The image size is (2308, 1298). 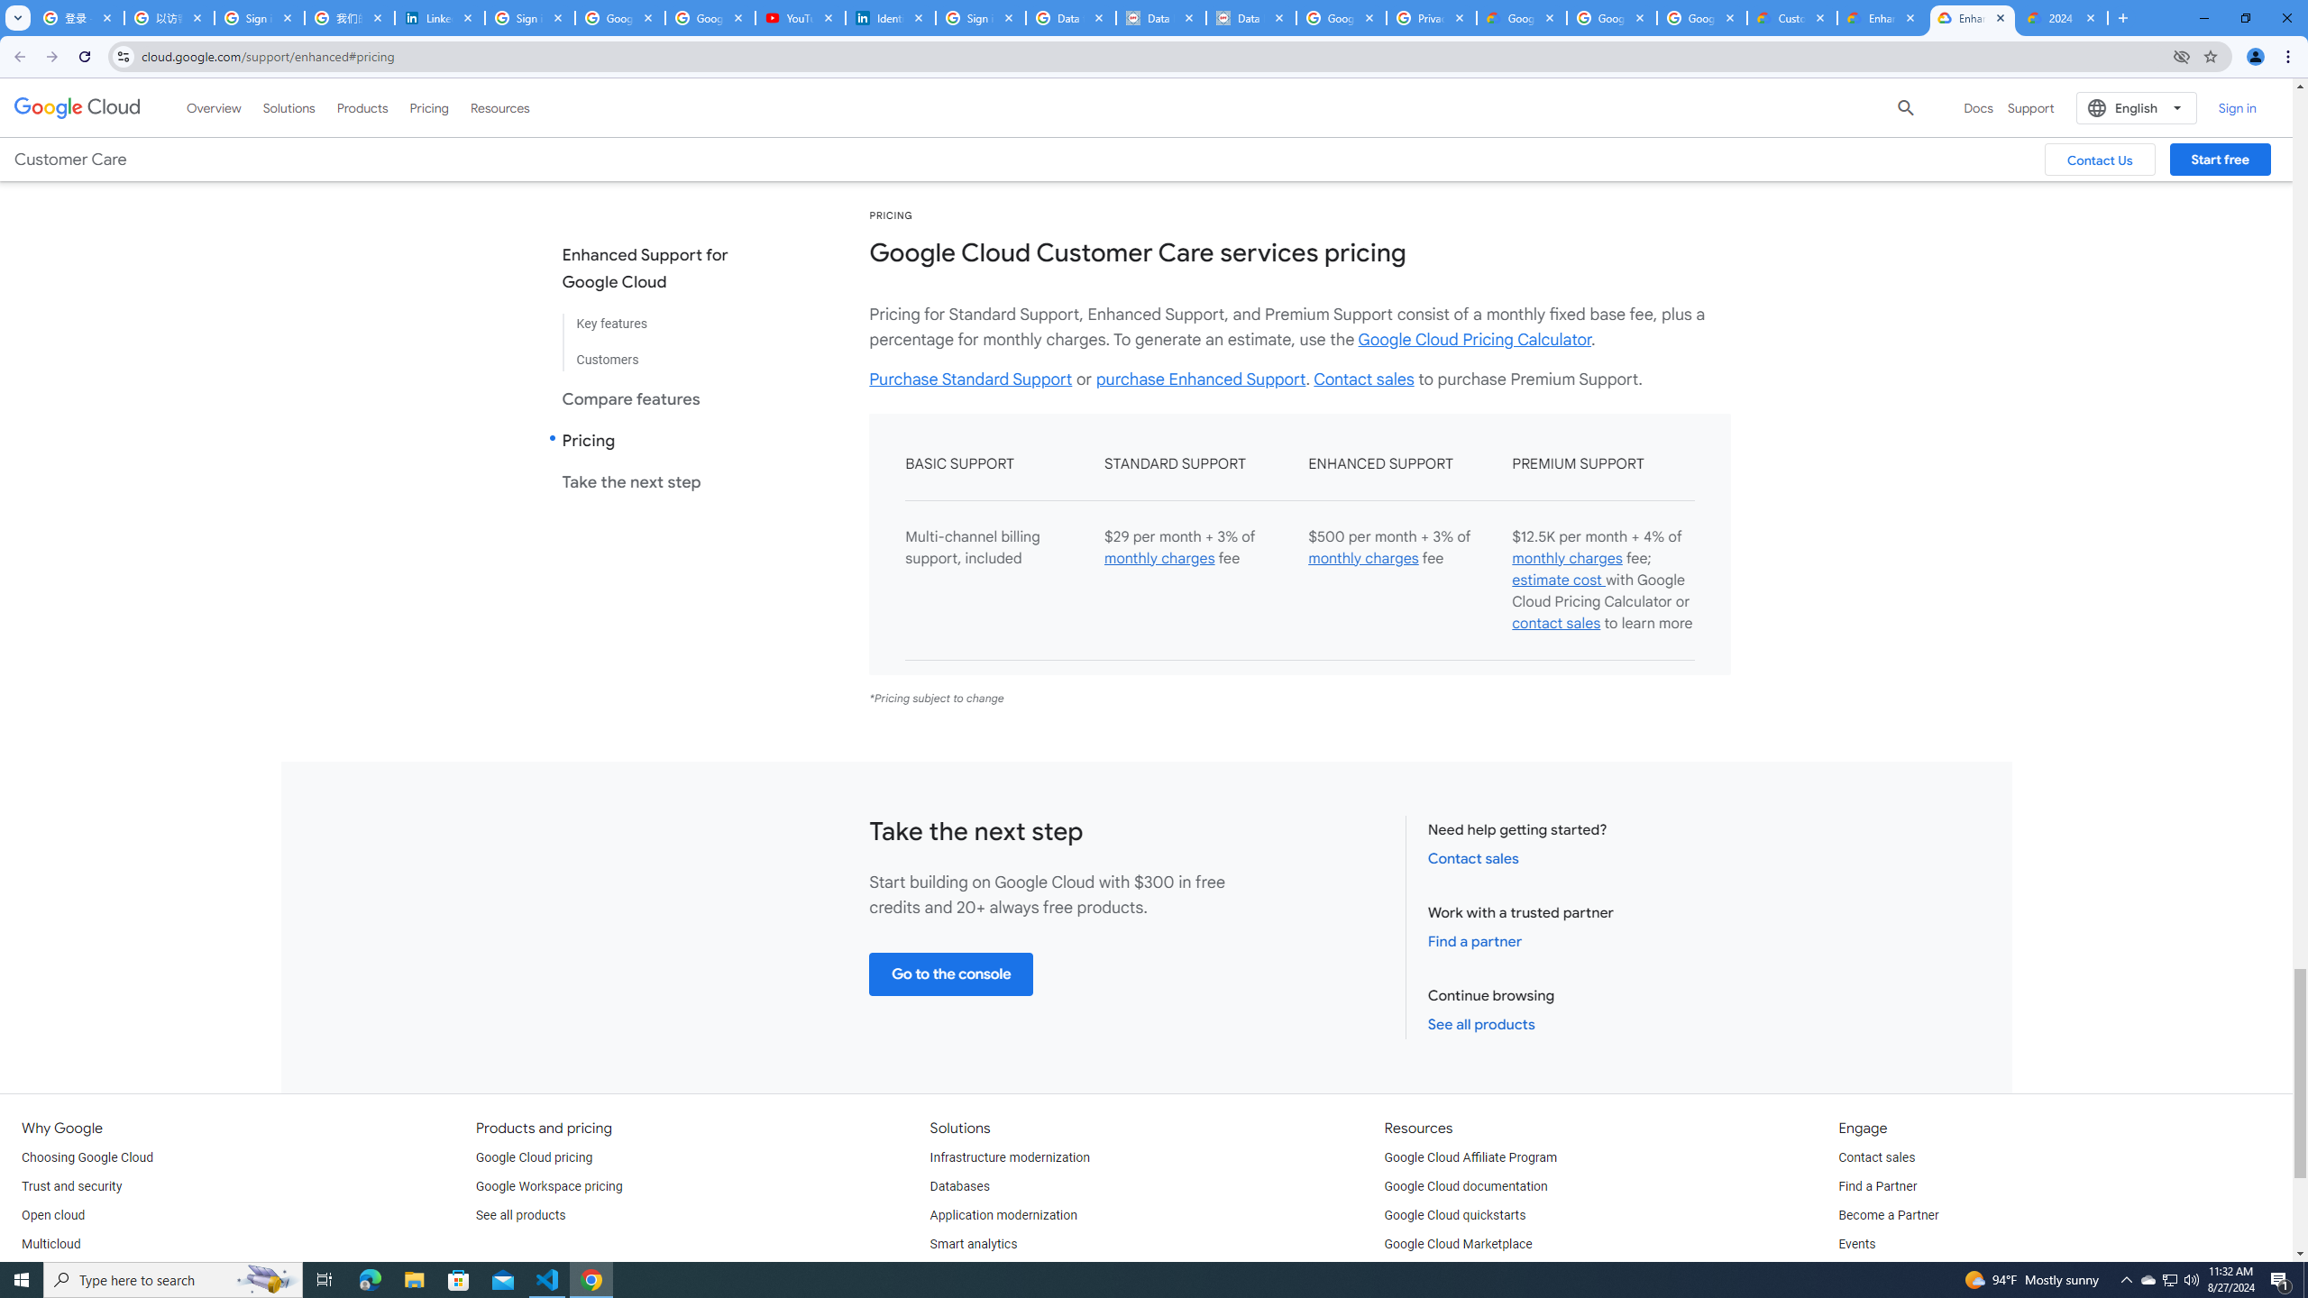 I want to click on View site information, so click(x=123, y=56).